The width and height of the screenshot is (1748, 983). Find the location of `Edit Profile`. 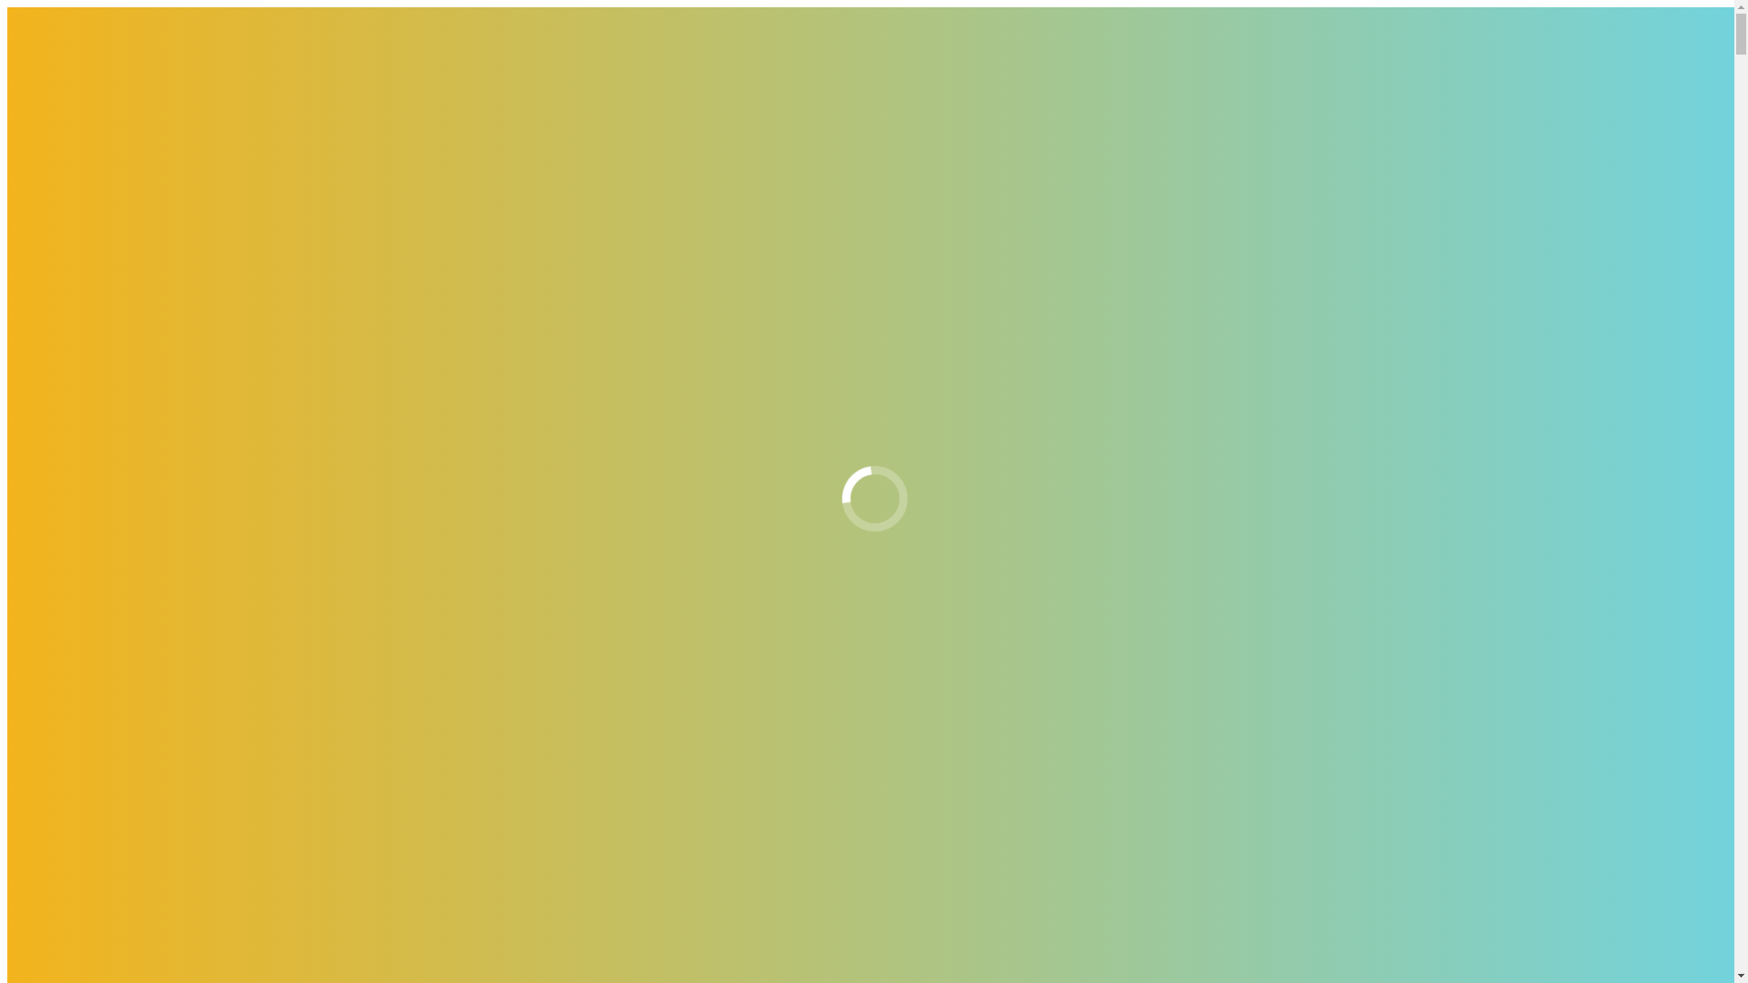

Edit Profile is located at coordinates (113, 630).